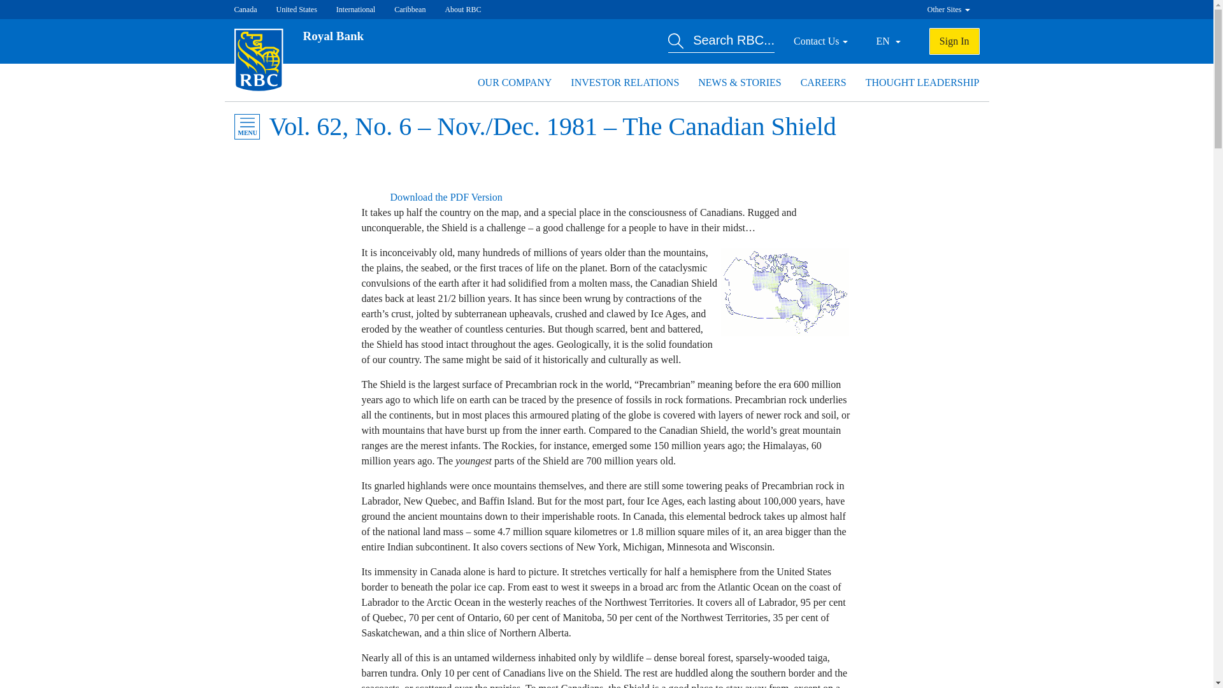 The image size is (1223, 688). I want to click on Sign In, so click(954, 41).